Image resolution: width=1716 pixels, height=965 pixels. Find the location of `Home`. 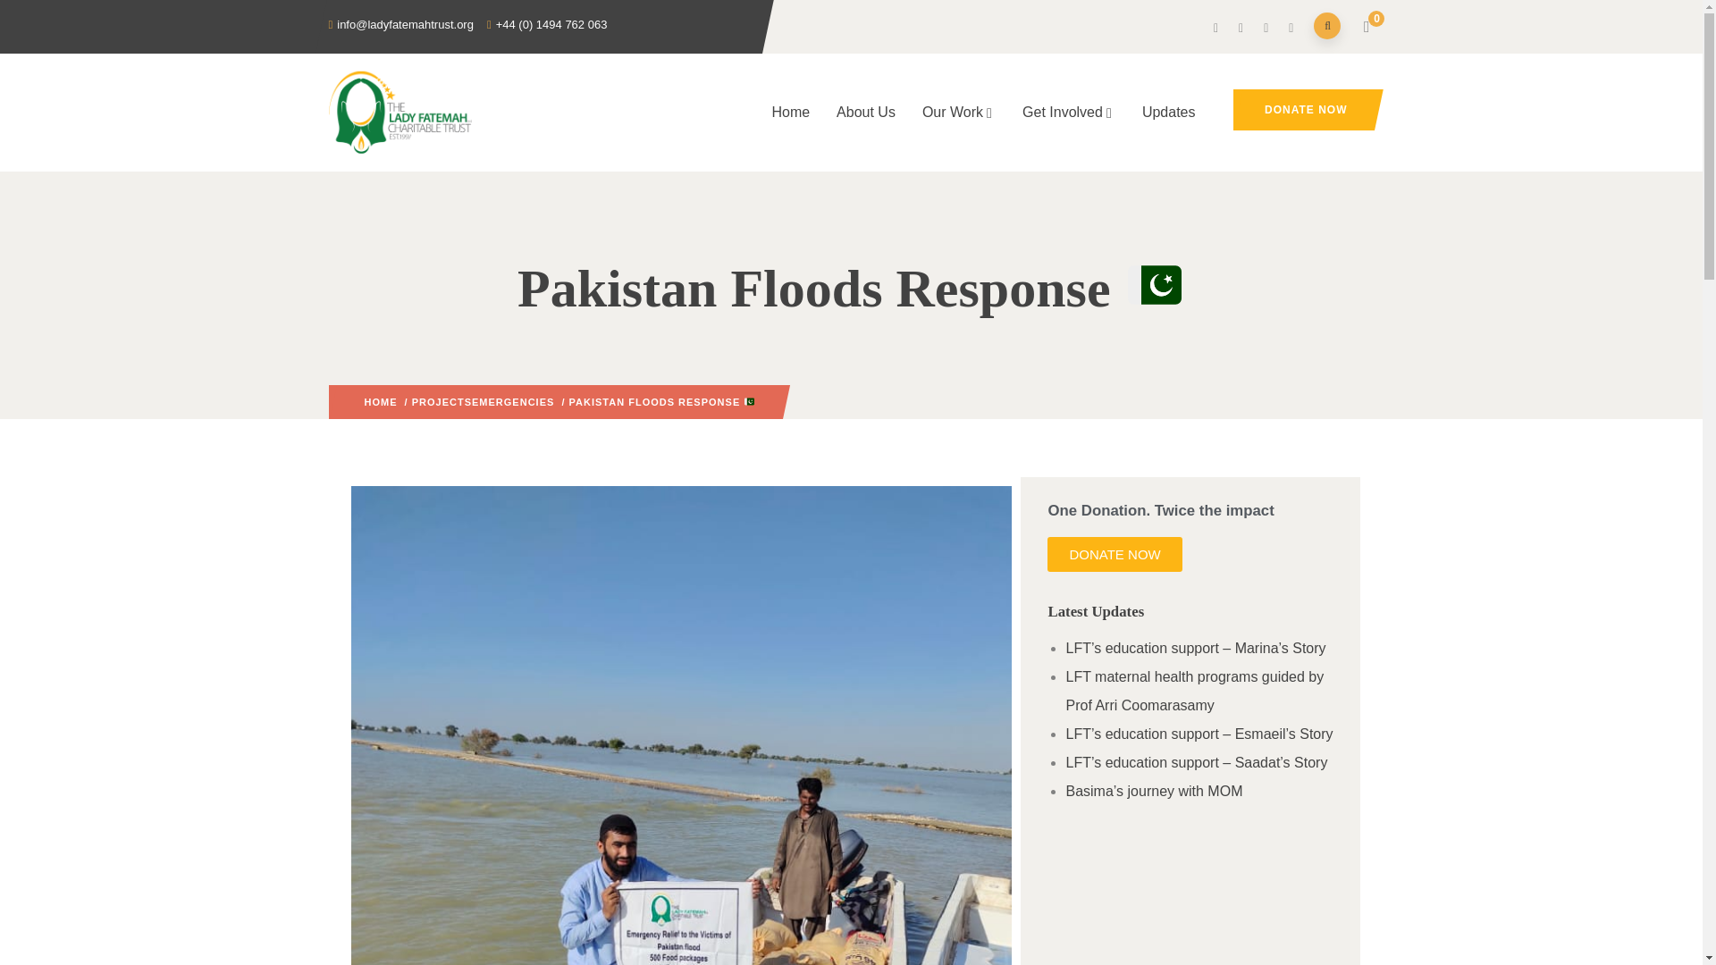

Home is located at coordinates (790, 113).